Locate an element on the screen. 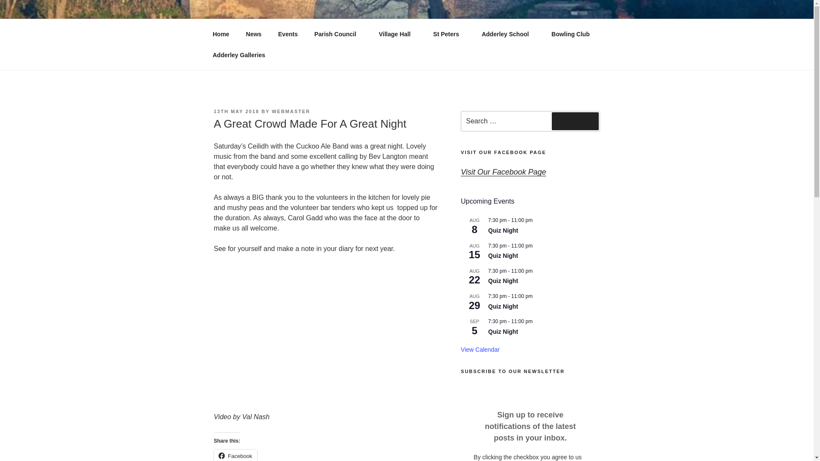 The height and width of the screenshot is (461, 820). News is located at coordinates (254, 34).